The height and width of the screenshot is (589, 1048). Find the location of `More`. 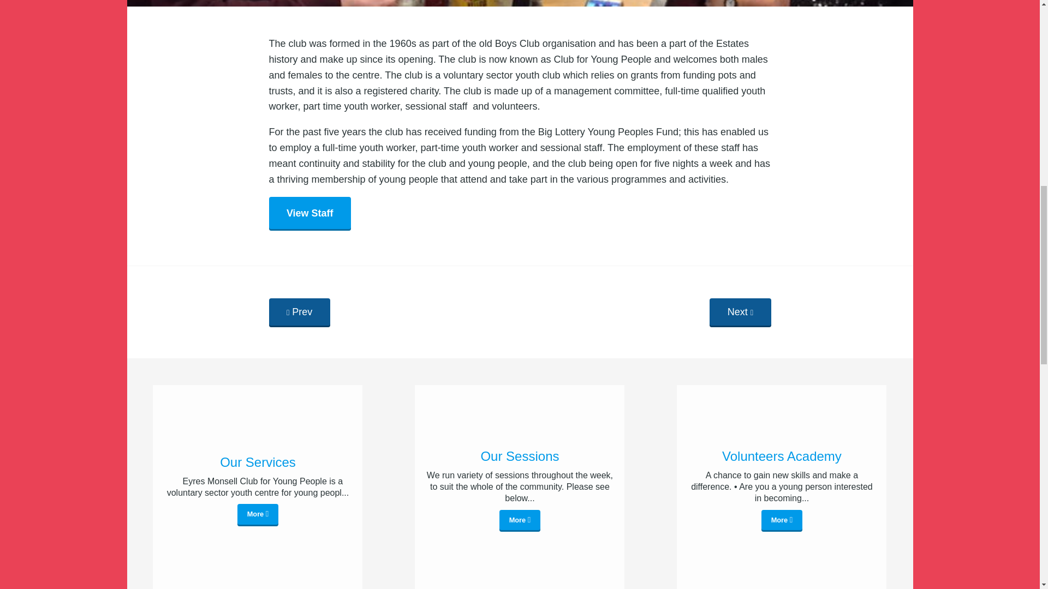

More is located at coordinates (782, 521).